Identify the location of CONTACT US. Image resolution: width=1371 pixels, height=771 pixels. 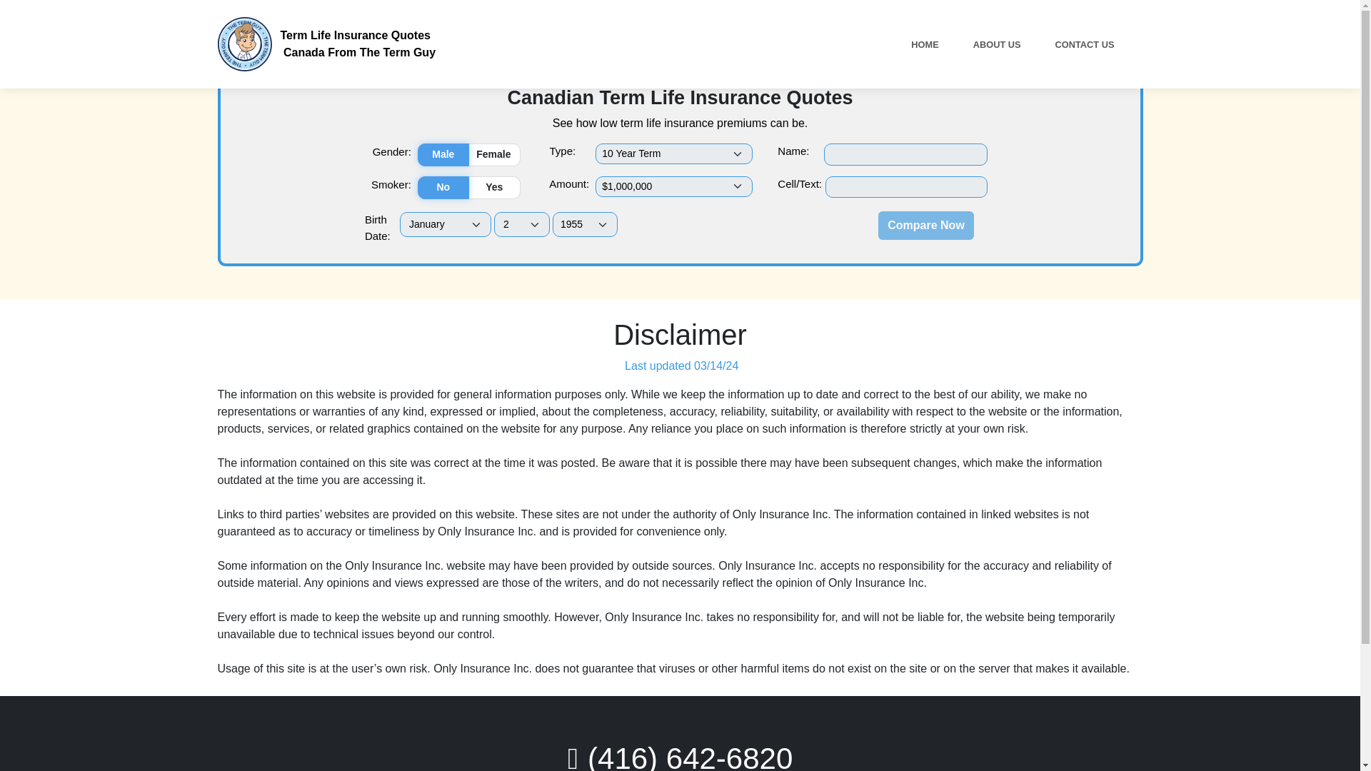
(1085, 44).